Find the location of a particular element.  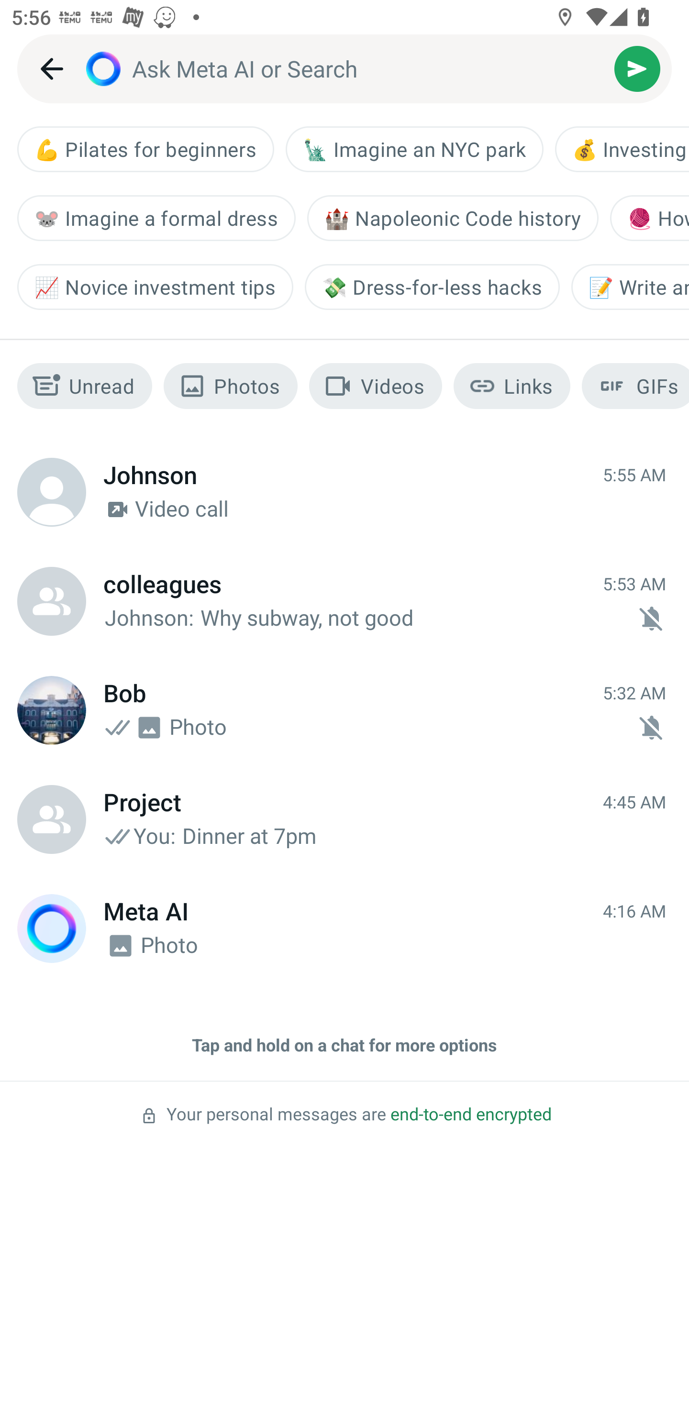

📝 Write an ode to the '90s is located at coordinates (630, 286).